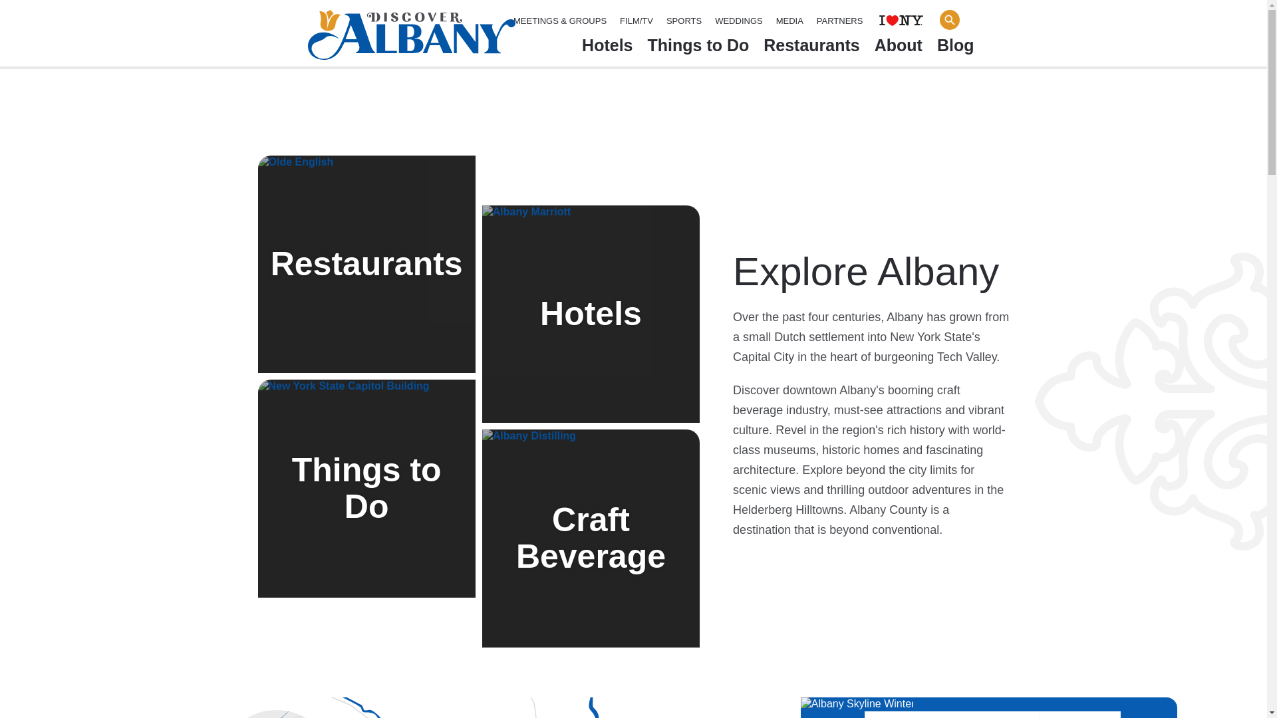 This screenshot has height=718, width=1277. I want to click on Weddings, so click(738, 21).